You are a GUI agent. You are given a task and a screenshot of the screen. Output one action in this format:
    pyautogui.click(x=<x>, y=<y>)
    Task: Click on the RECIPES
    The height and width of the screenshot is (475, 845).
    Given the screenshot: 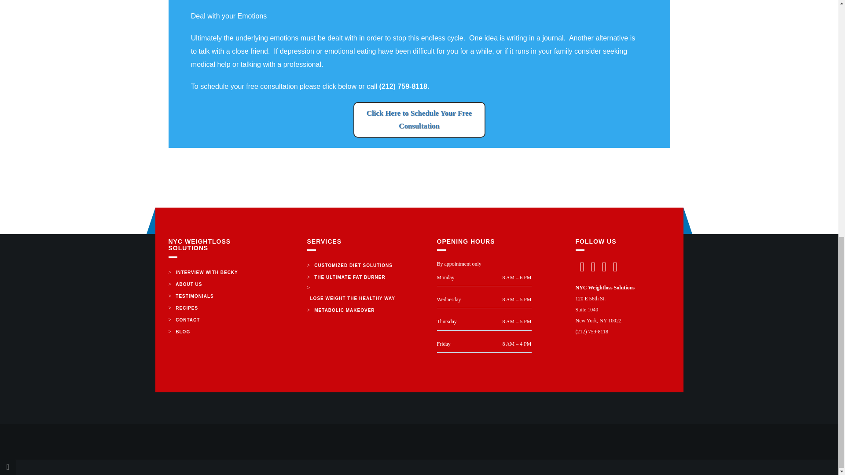 What is the action you would take?
    pyautogui.click(x=187, y=308)
    